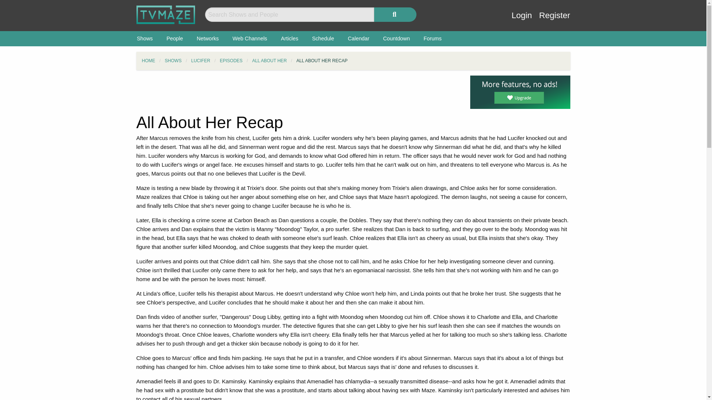  What do you see at coordinates (554, 21) in the screenshot?
I see `Register` at bounding box center [554, 21].